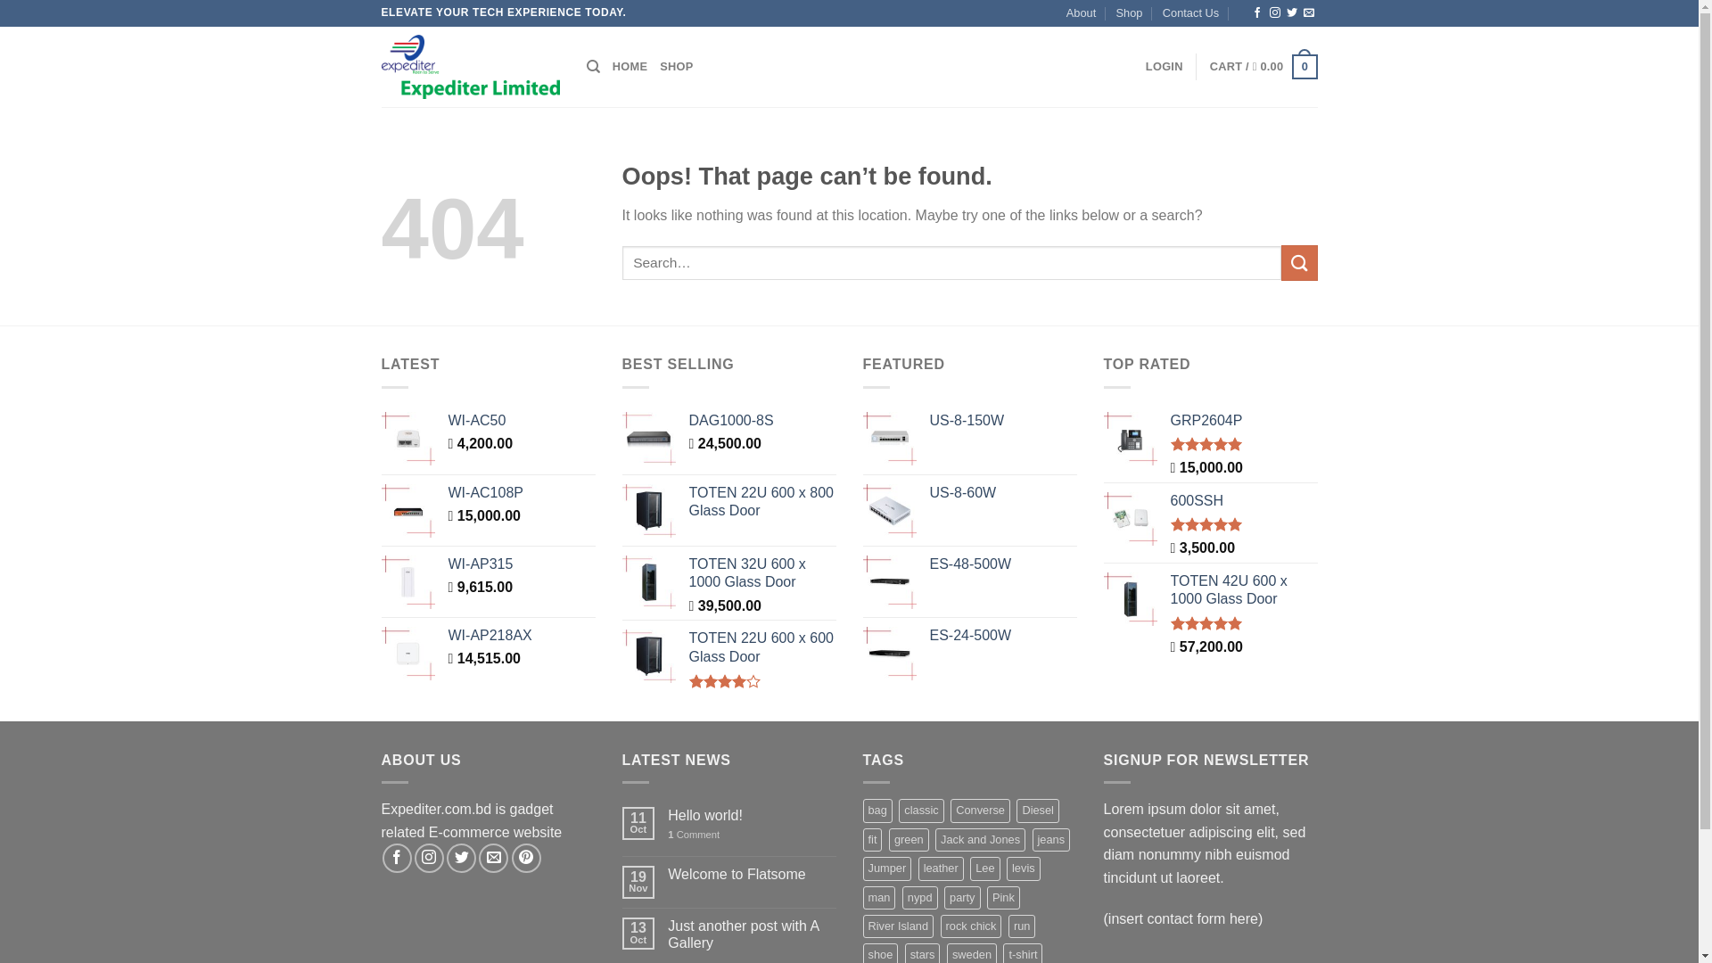 This screenshot has width=1712, height=963. What do you see at coordinates (630, 67) in the screenshot?
I see `HOME` at bounding box center [630, 67].